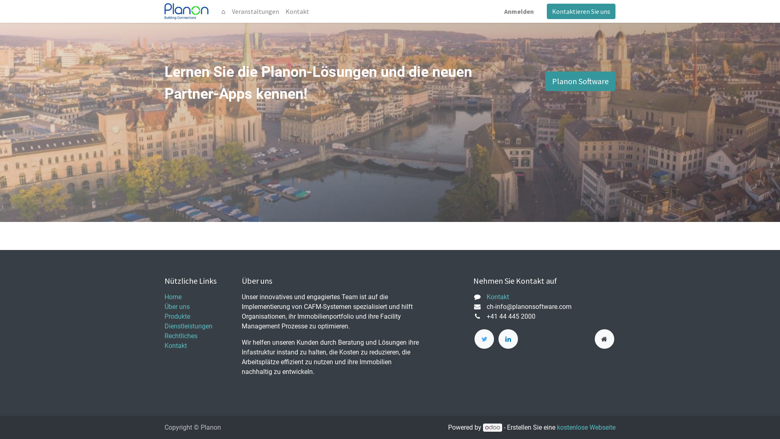 The width and height of the screenshot is (780, 439). I want to click on Veranstaltungen, so click(256, 11).